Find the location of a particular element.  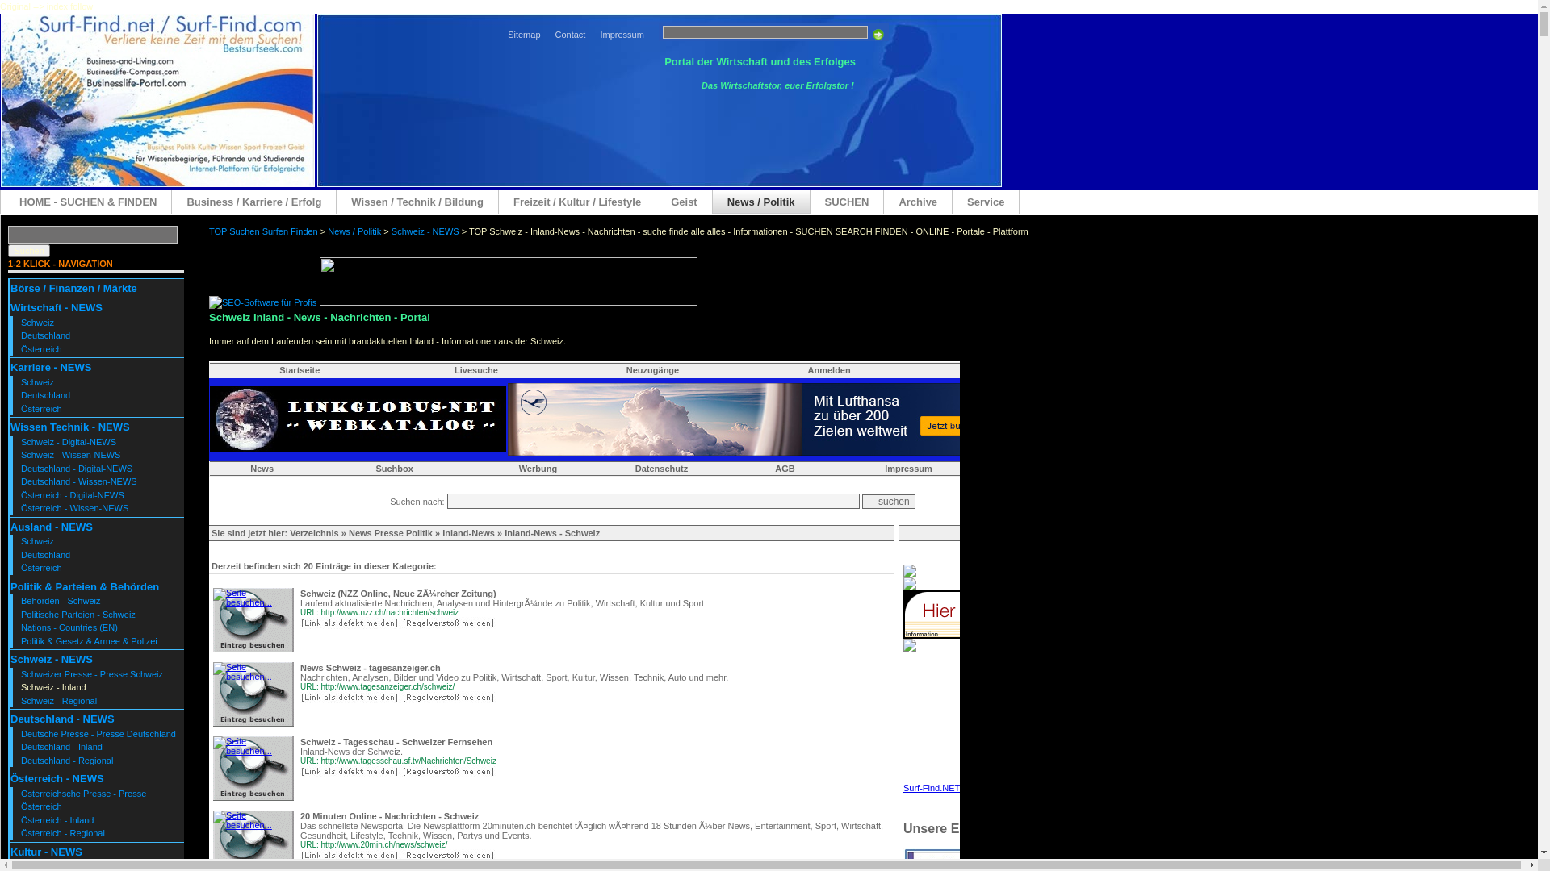

Freizeit / Kultur / Lifestyle is located at coordinates (578, 202).